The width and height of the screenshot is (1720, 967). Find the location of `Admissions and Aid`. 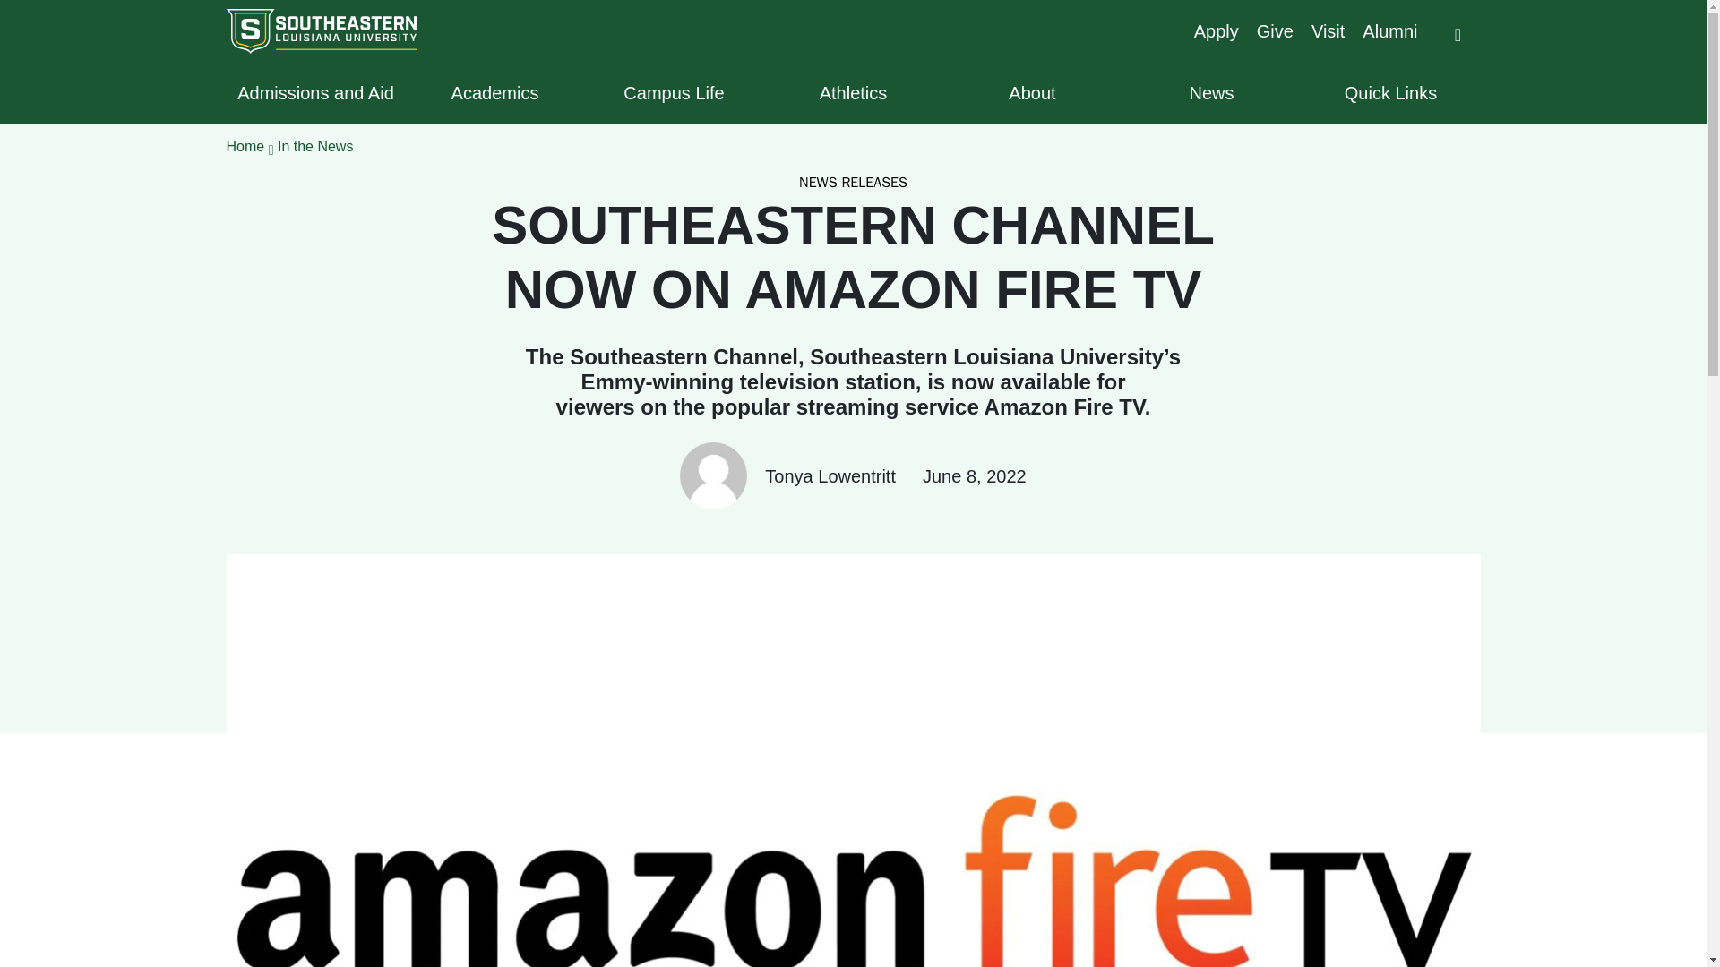

Admissions and Aid is located at coordinates (314, 92).